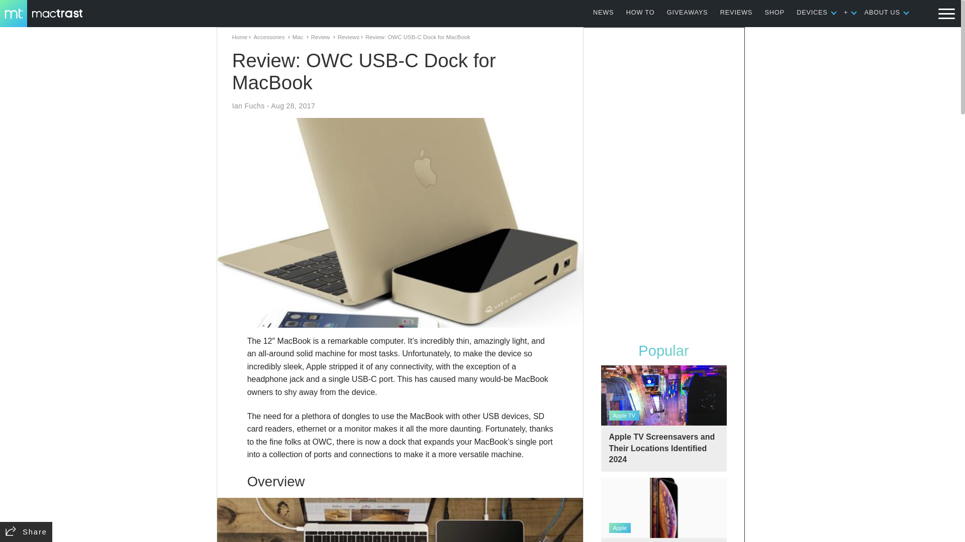 The height and width of the screenshot is (542, 965). Describe the element at coordinates (663, 418) in the screenshot. I see `Apple TV Screensavers and Their Locations Identified 2024` at that location.